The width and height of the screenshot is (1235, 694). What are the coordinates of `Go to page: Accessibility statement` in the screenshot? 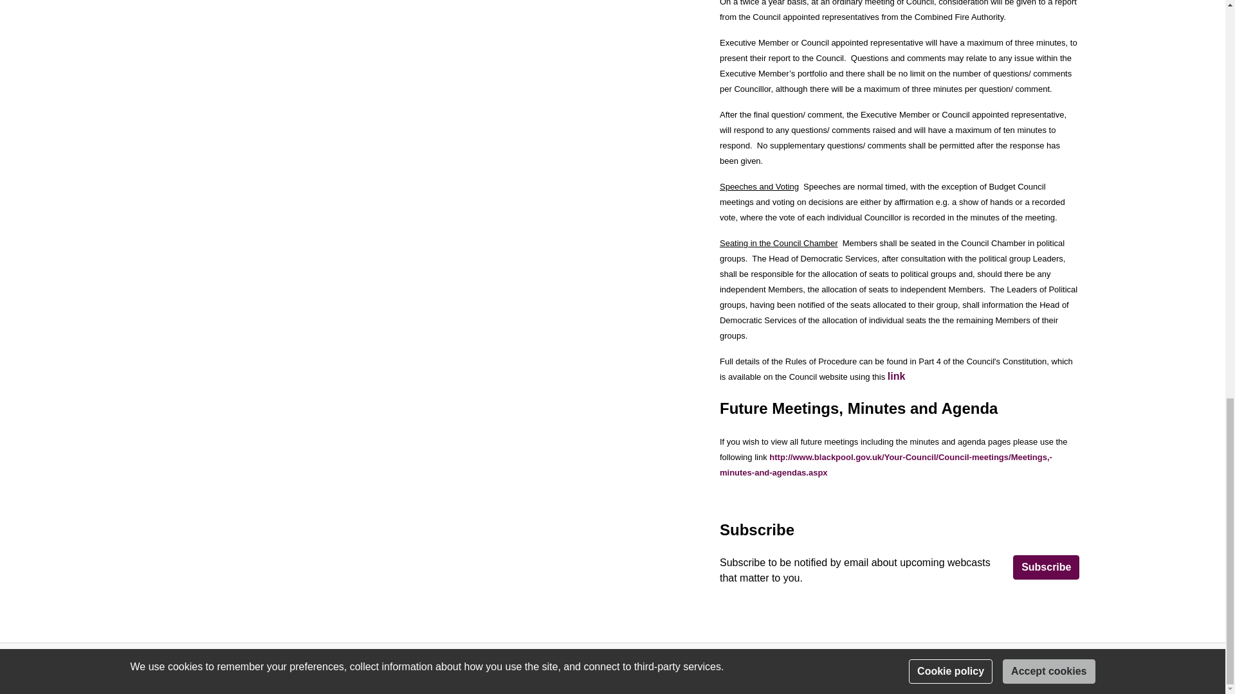 It's located at (358, 668).